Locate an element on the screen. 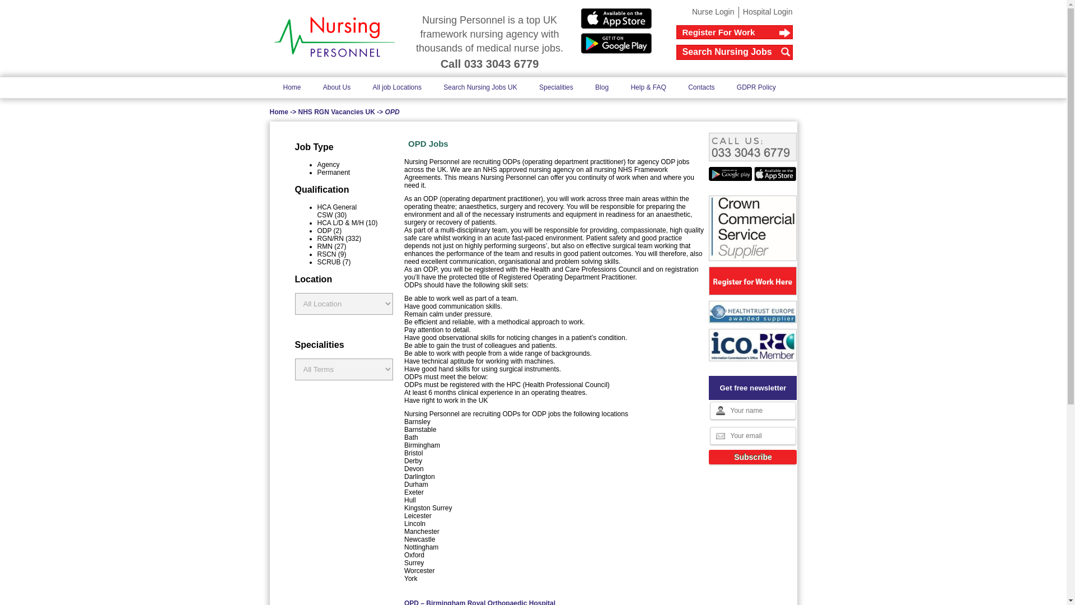 The width and height of the screenshot is (1075, 605). Nurse Login is located at coordinates (713, 11).